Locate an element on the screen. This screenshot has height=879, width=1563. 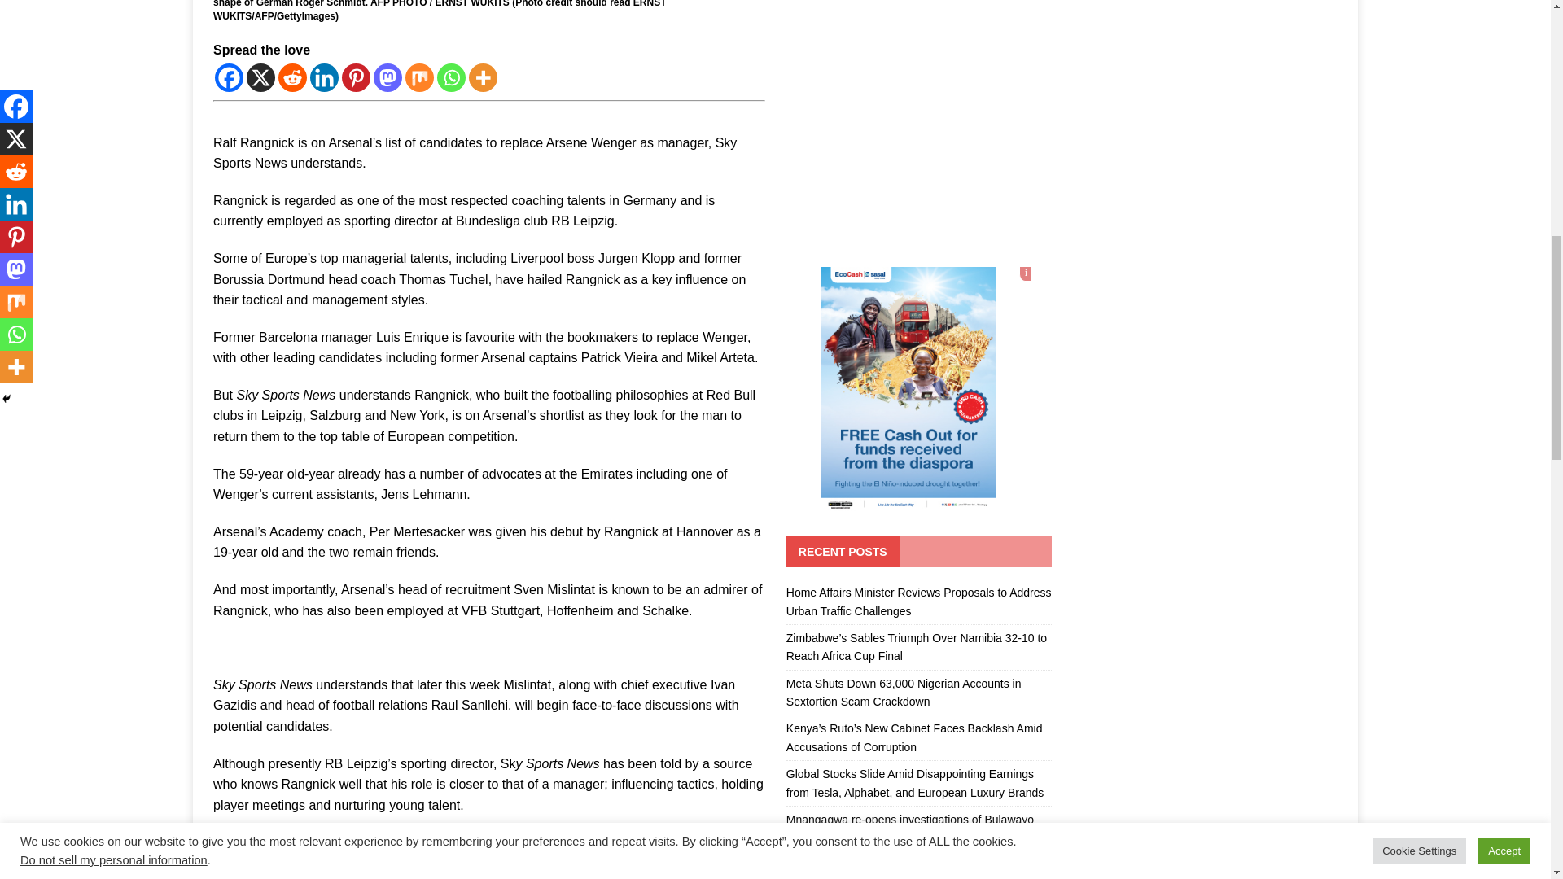
Reddit is located at coordinates (291, 77).